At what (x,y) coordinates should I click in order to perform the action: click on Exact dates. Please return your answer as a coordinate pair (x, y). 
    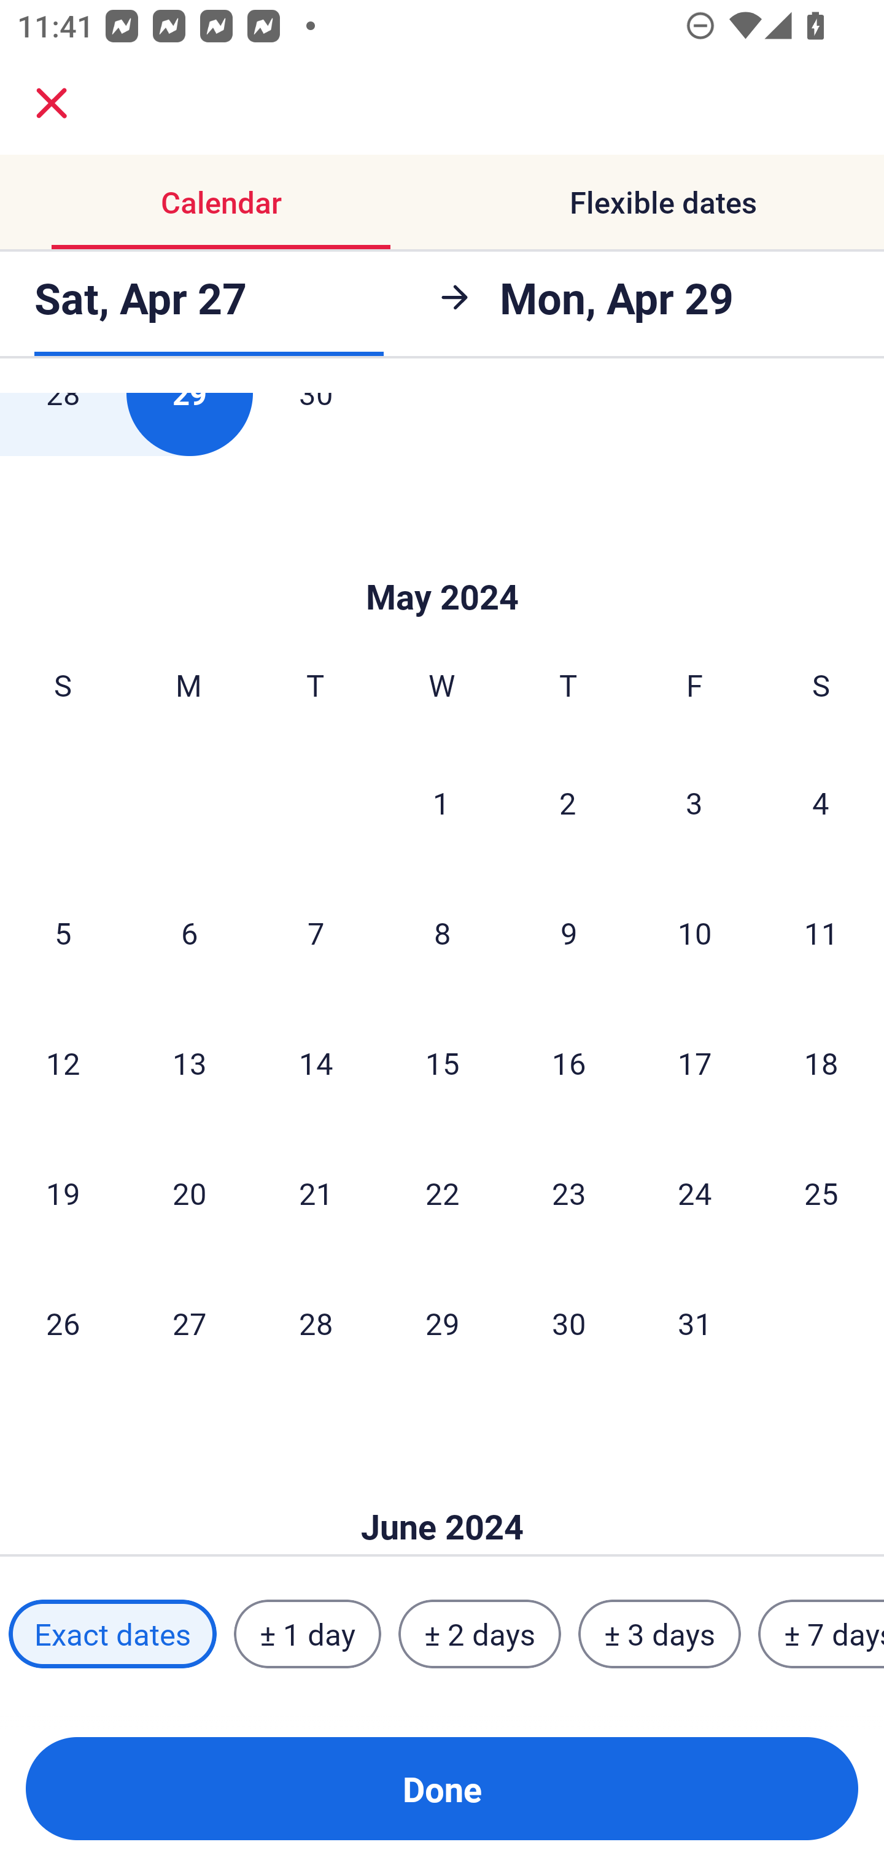
    Looking at the image, I should click on (112, 1633).